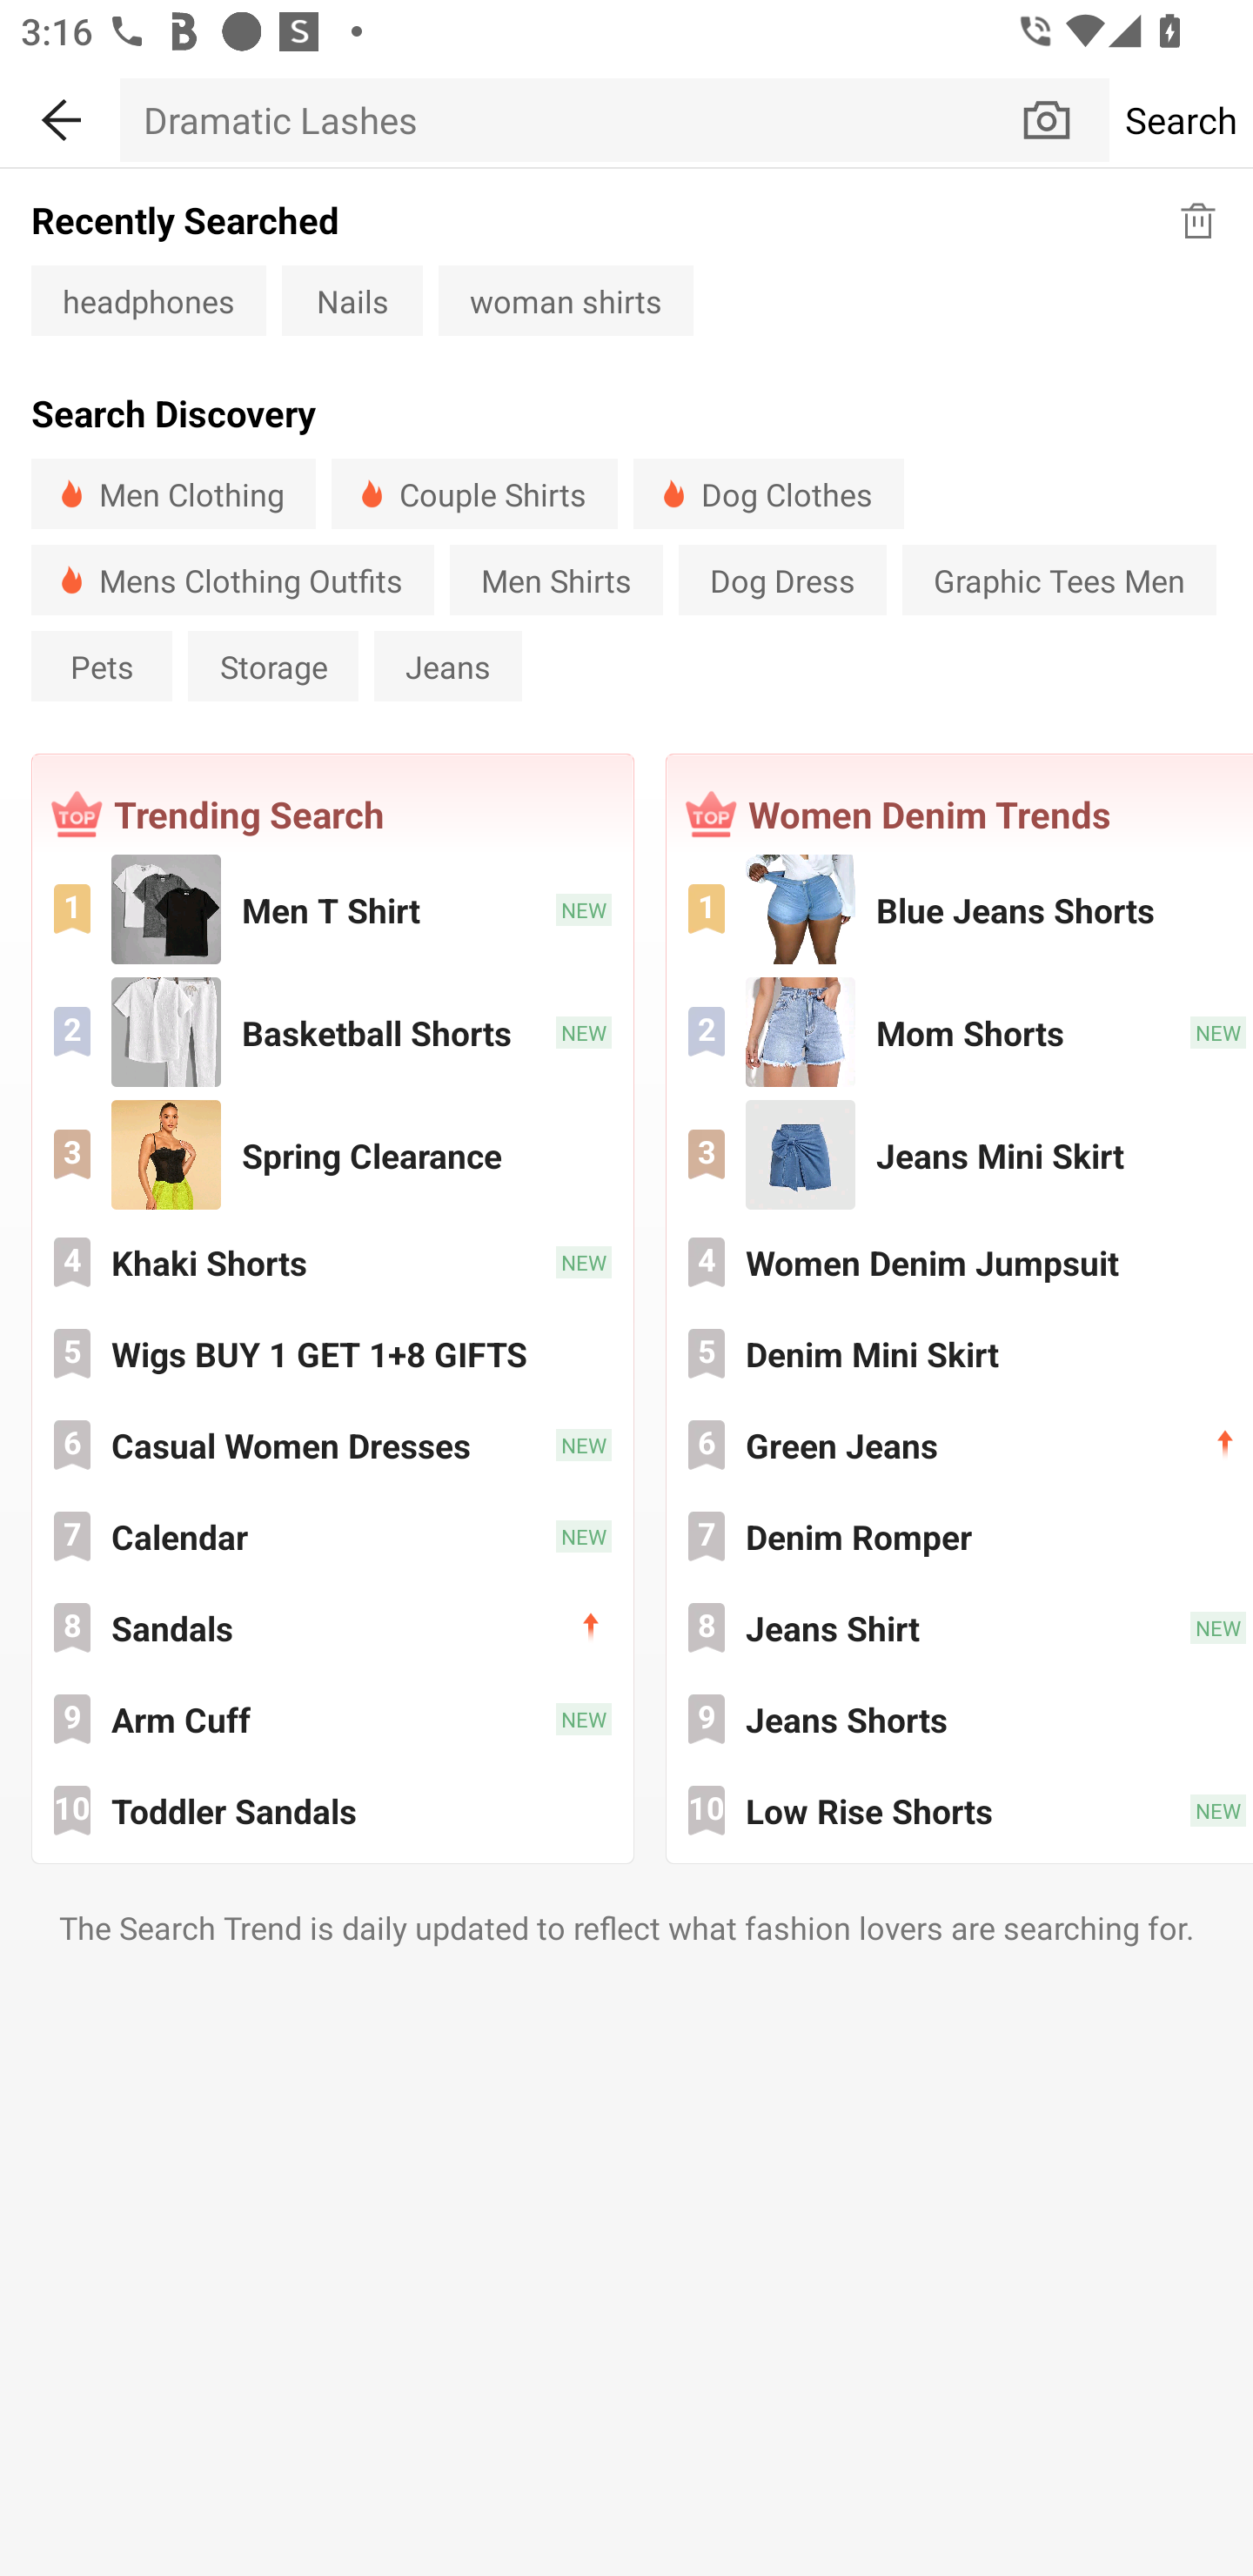 The width and height of the screenshot is (1253, 2576). Describe the element at coordinates (961, 1155) in the screenshot. I see `Jeans Mini Skirt 3 Jeans Mini Skirt` at that location.